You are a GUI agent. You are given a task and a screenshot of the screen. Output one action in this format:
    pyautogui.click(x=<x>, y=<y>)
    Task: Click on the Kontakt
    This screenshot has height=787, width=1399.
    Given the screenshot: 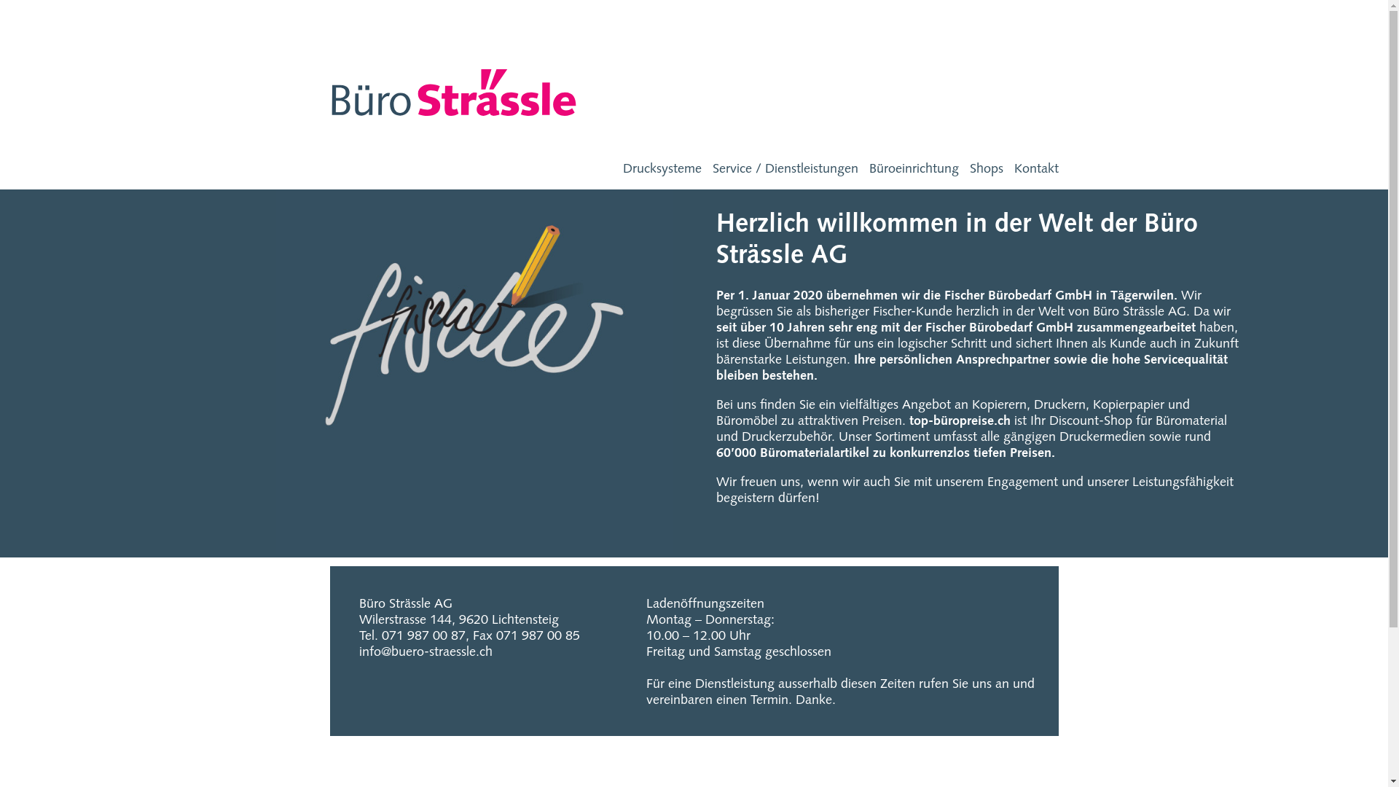 What is the action you would take?
    pyautogui.click(x=1036, y=168)
    